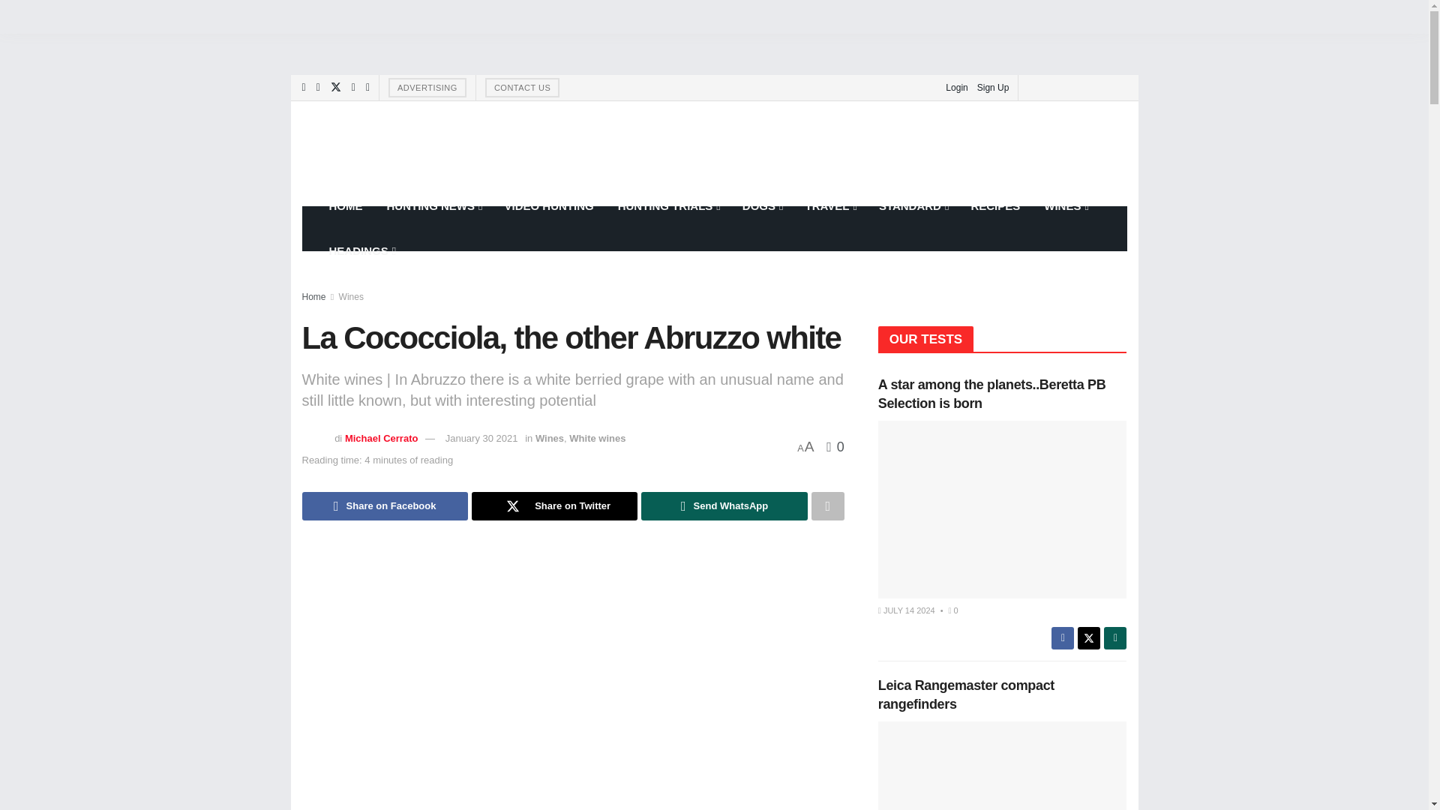 The image size is (1440, 810). Describe the element at coordinates (548, 205) in the screenshot. I see `Hunting video. Videos and films of hunting and hunting` at that location.